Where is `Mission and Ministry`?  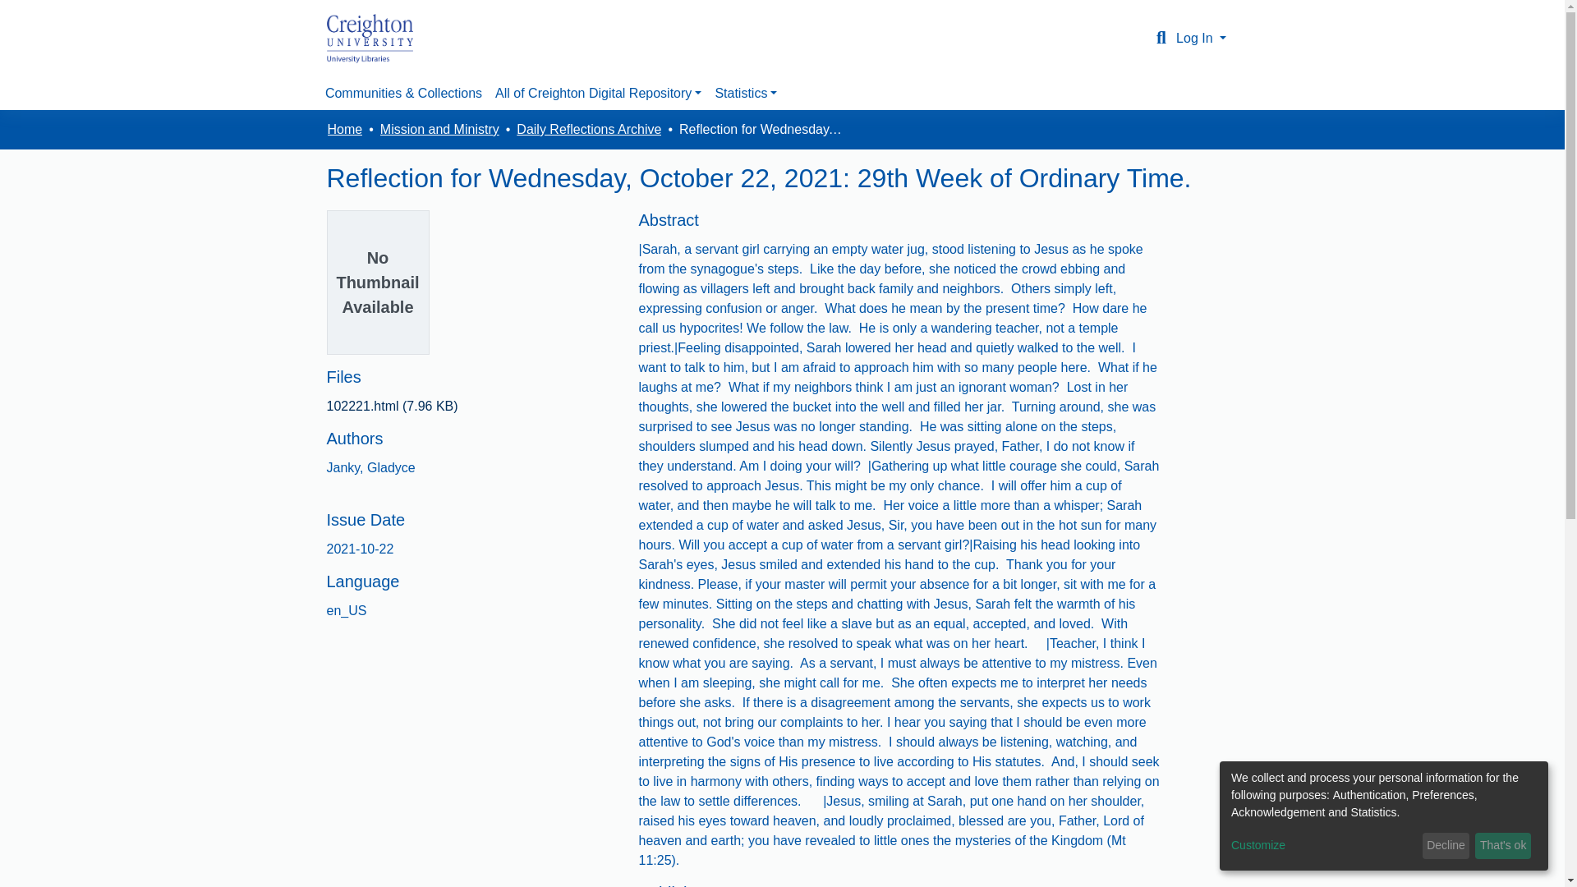 Mission and Ministry is located at coordinates (439, 129).